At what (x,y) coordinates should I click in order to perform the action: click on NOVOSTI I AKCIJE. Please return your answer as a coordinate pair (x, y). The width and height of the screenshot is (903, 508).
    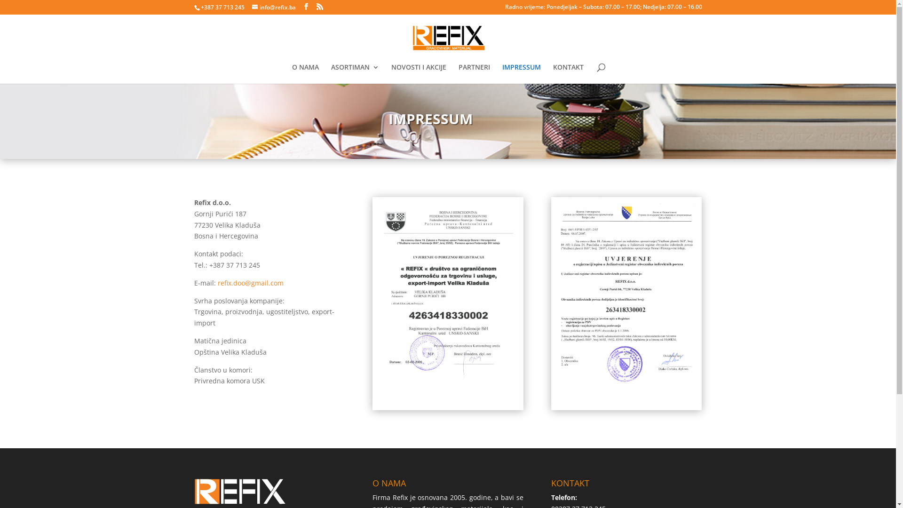
    Looking at the image, I should click on (419, 74).